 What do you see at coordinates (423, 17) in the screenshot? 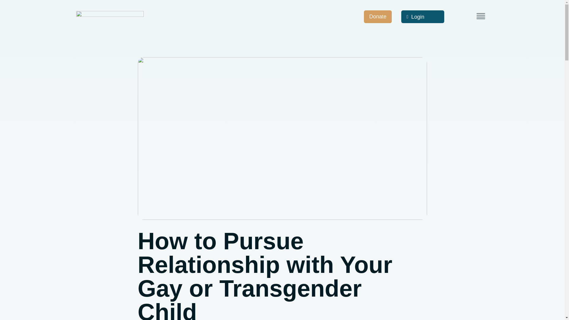
I see `Login` at bounding box center [423, 17].